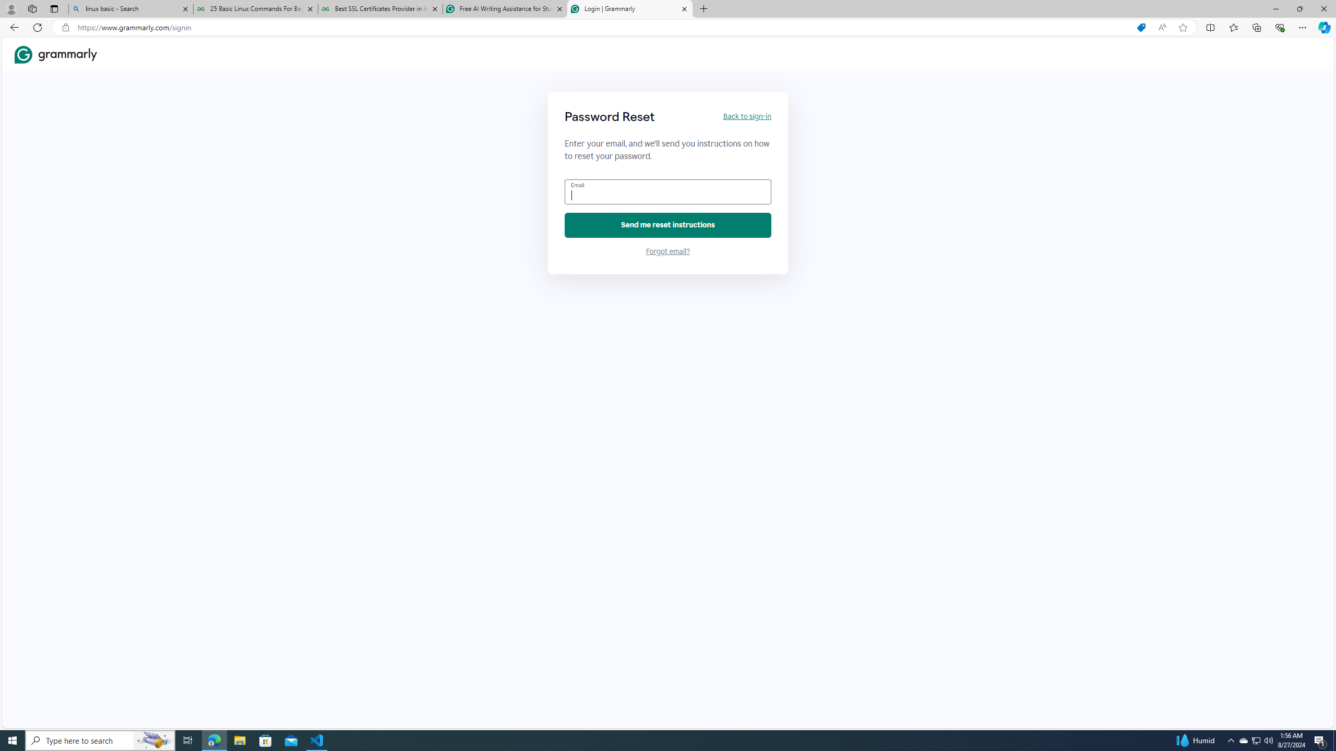 The image size is (1336, 751). What do you see at coordinates (255, 9) in the screenshot?
I see `25 Basic Linux Commands For Beginners - GeeksforGeeks` at bounding box center [255, 9].